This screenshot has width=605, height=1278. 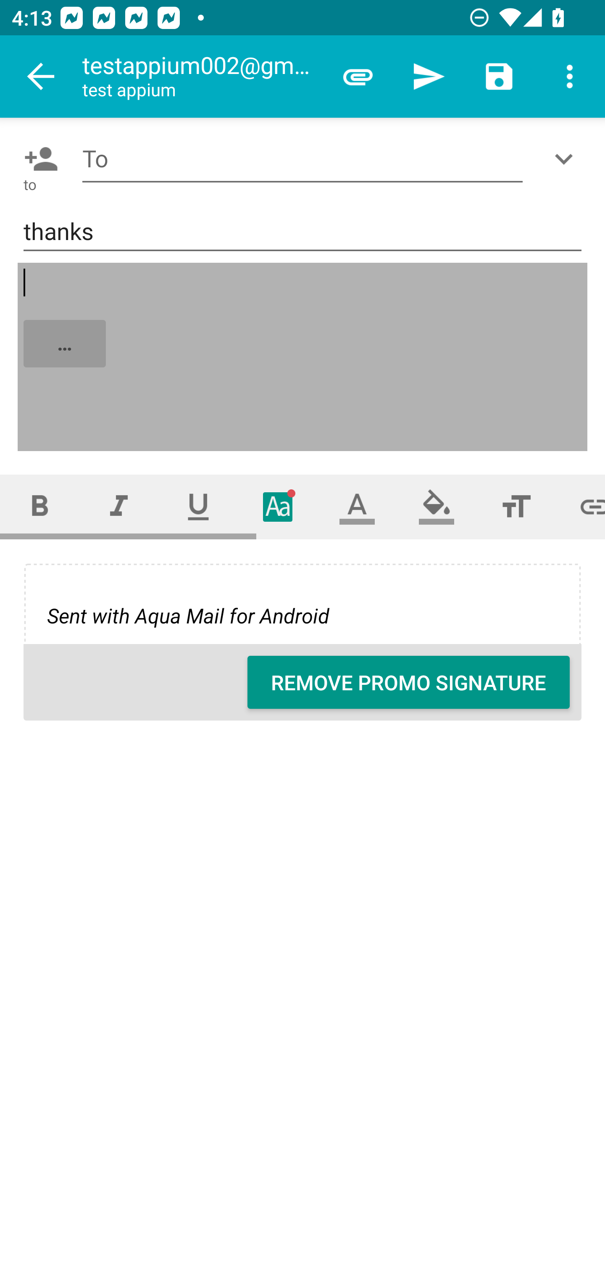 What do you see at coordinates (303, 357) in the screenshot?
I see `
…
` at bounding box center [303, 357].